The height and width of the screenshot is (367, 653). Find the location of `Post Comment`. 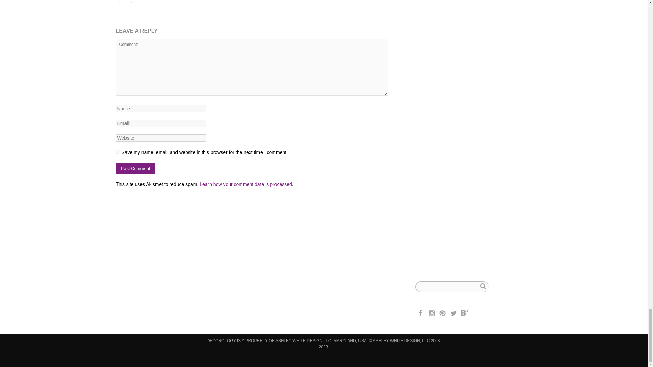

Post Comment is located at coordinates (135, 168).